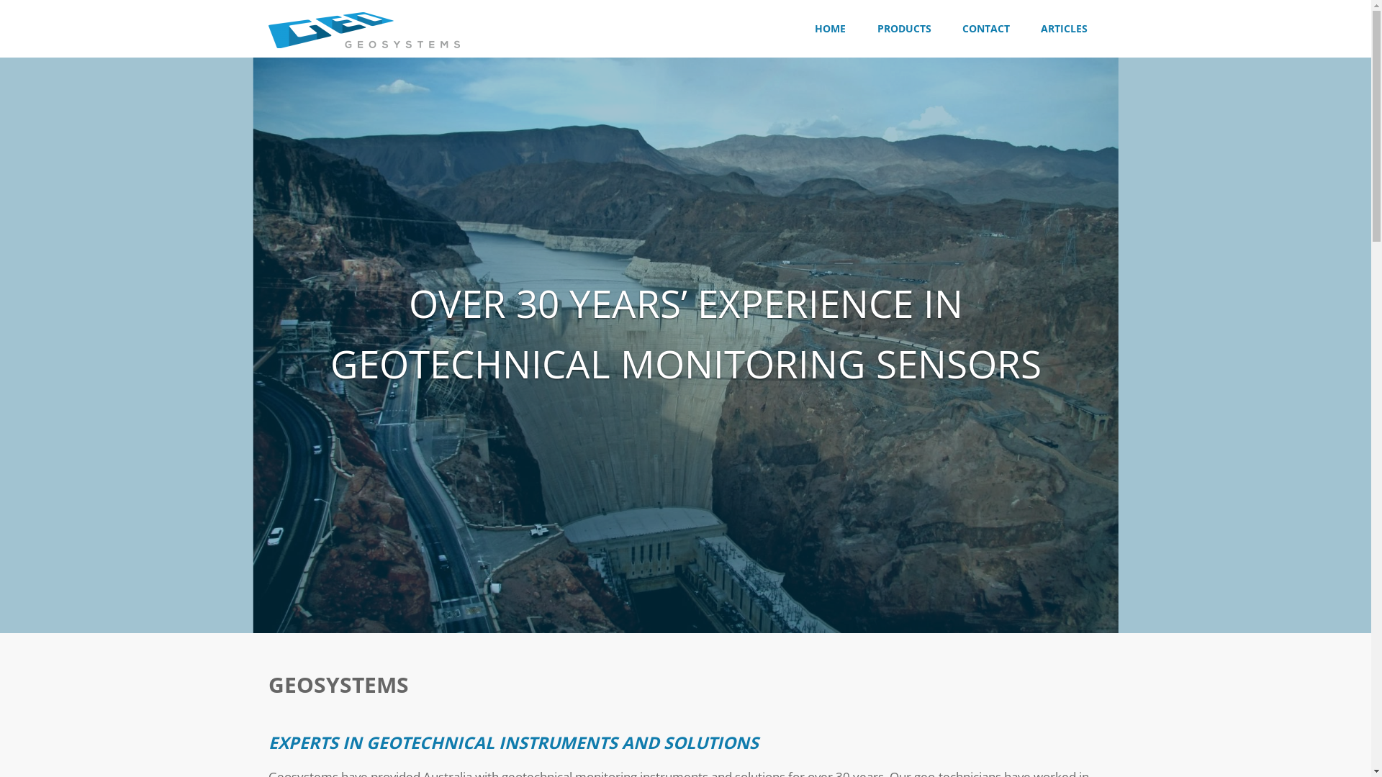  Describe the element at coordinates (363, 29) in the screenshot. I see `GeoSystems` at that location.